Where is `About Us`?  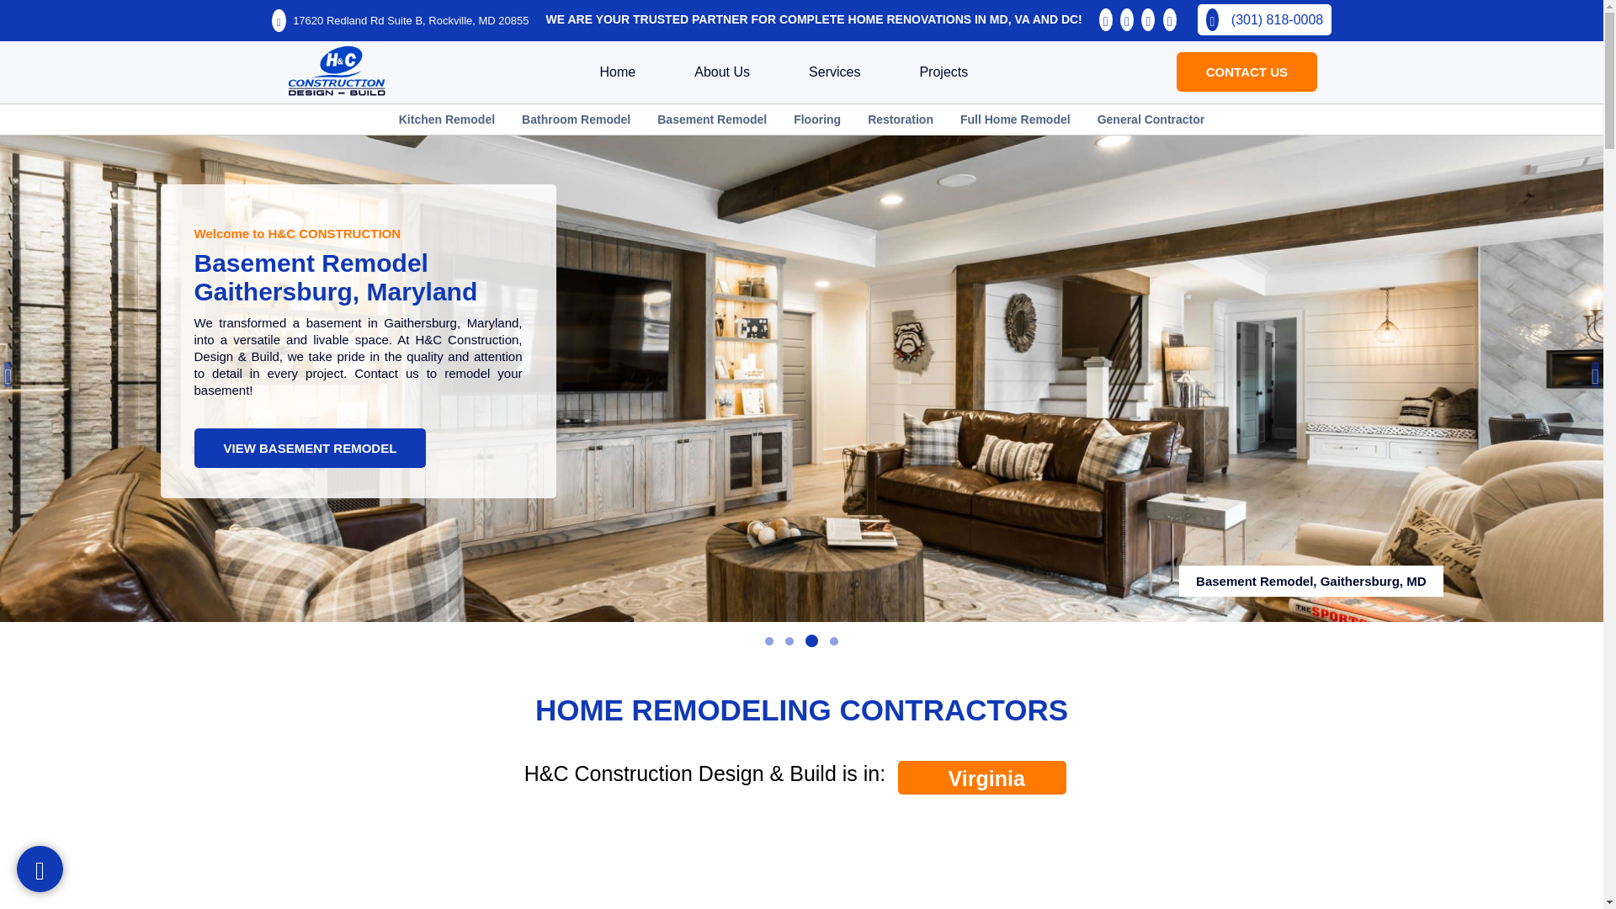 About Us is located at coordinates (721, 72).